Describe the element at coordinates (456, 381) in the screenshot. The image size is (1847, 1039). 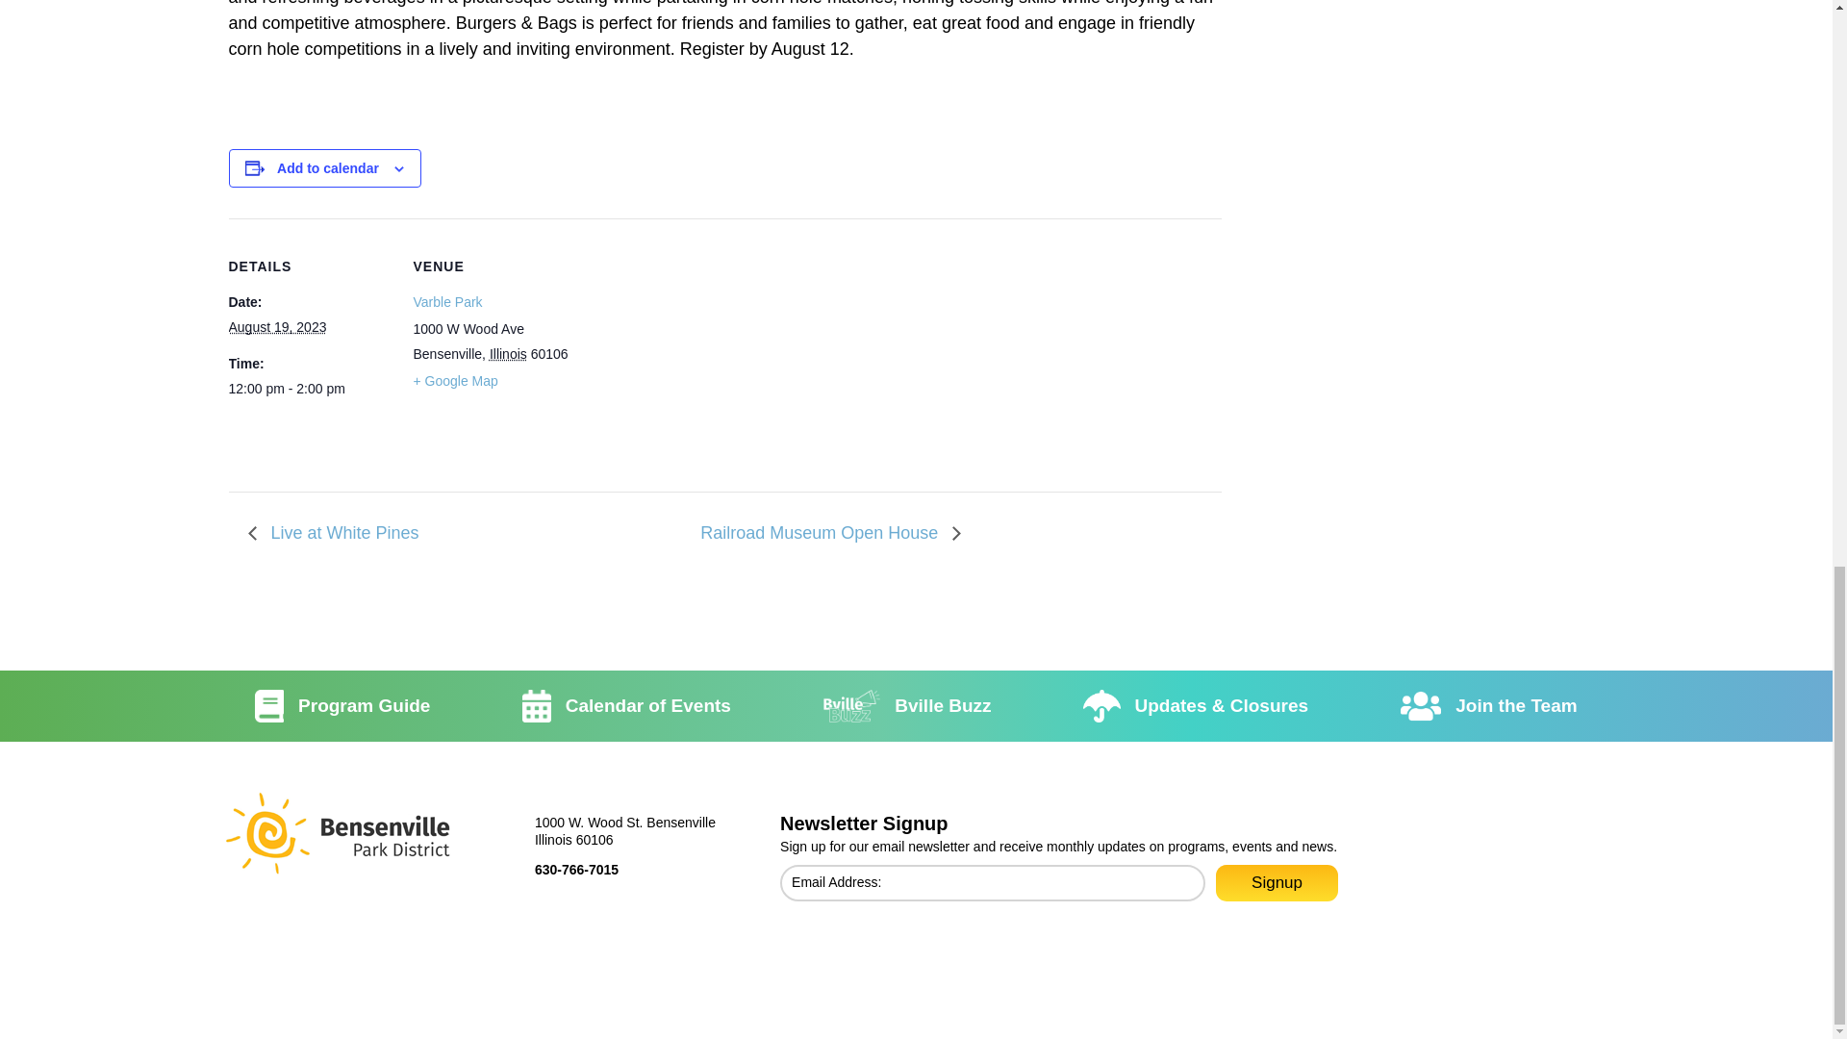
I see `Click to view a Google Map` at that location.